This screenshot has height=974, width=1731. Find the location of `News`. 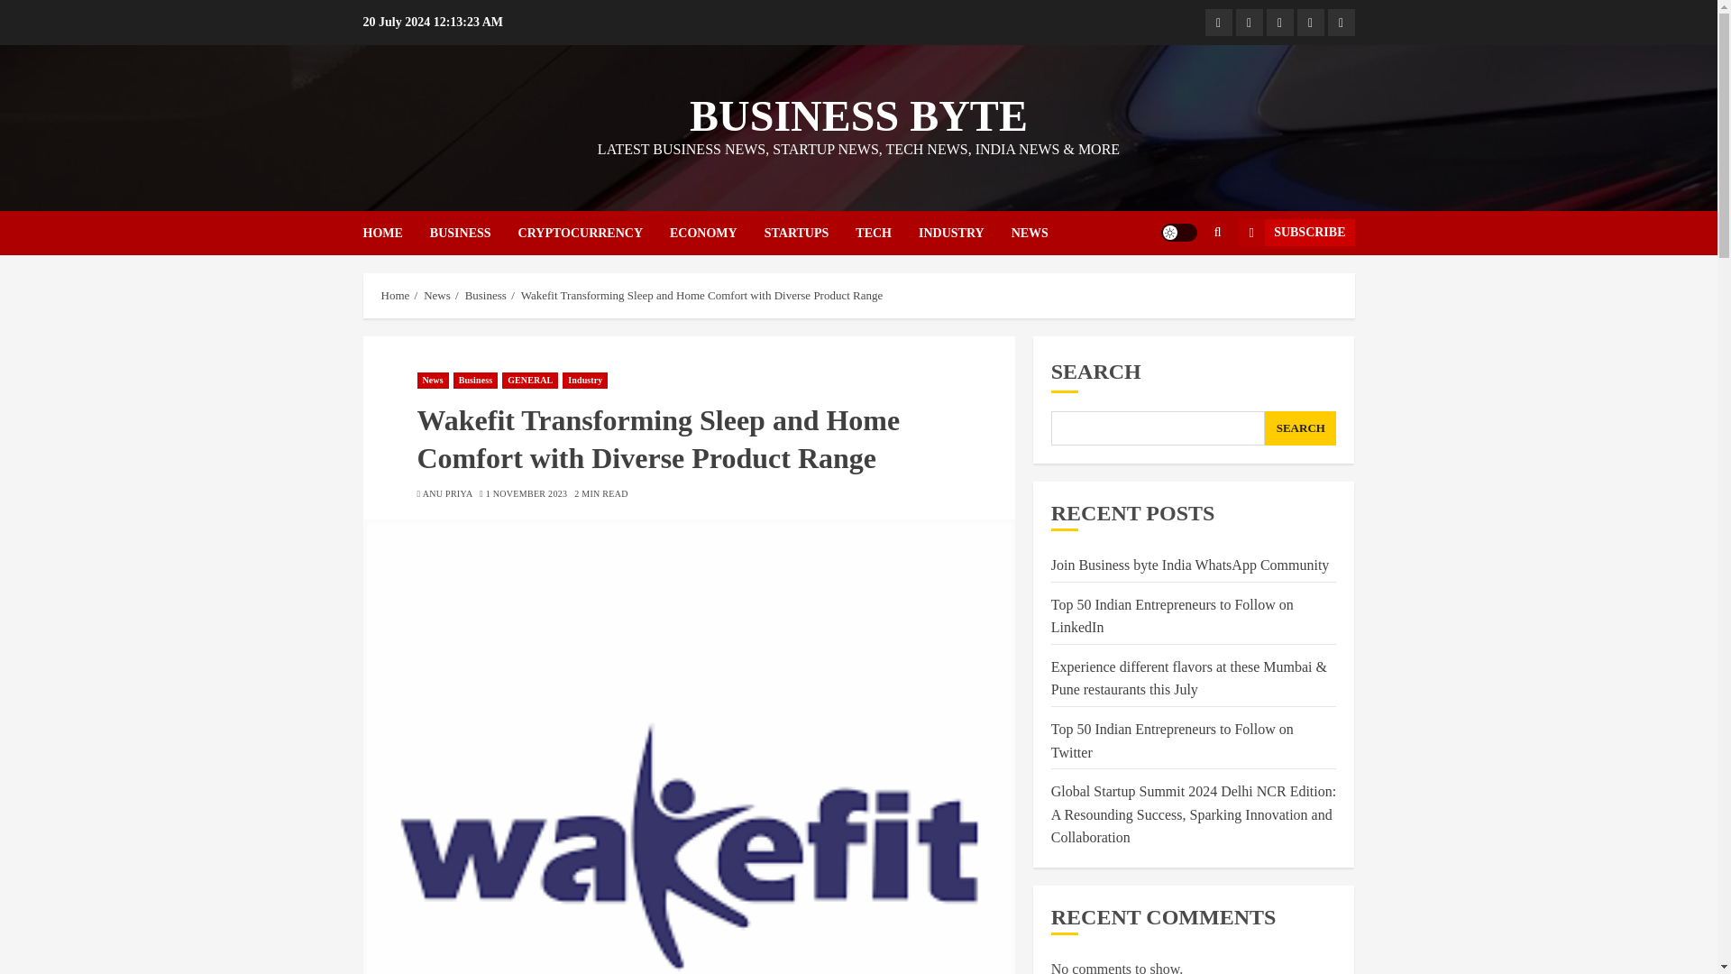

News is located at coordinates (436, 295).